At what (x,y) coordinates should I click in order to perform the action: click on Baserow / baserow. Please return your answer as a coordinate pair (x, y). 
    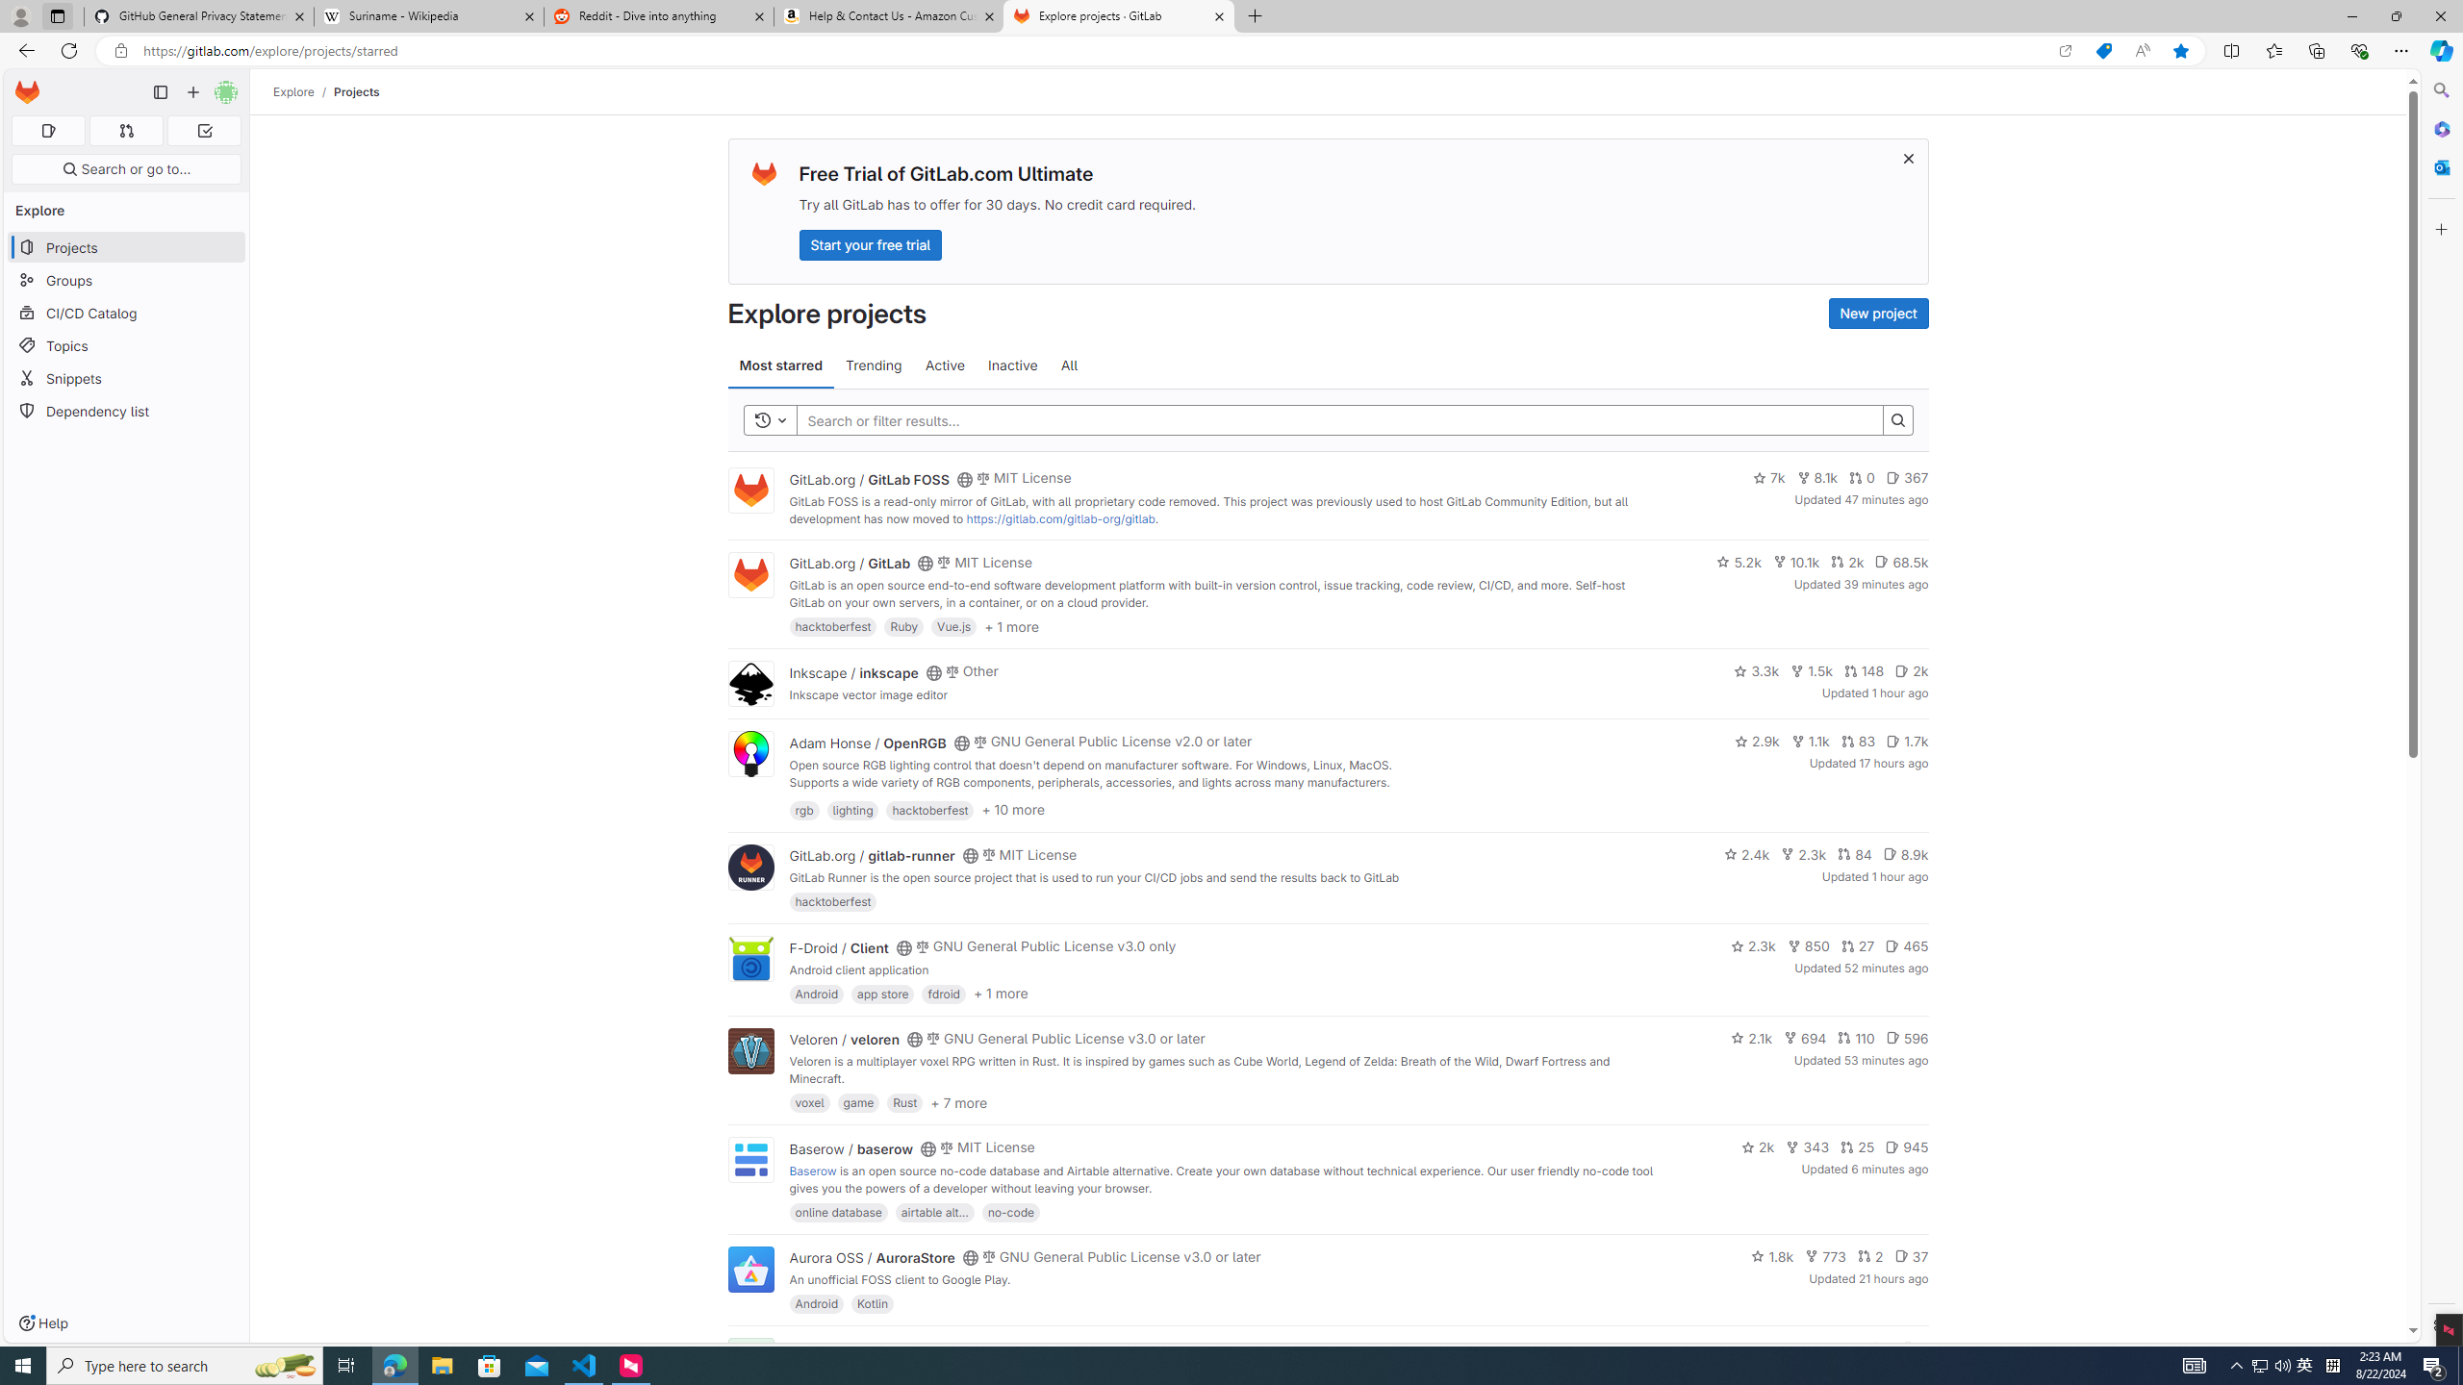
    Looking at the image, I should click on (851, 1148).